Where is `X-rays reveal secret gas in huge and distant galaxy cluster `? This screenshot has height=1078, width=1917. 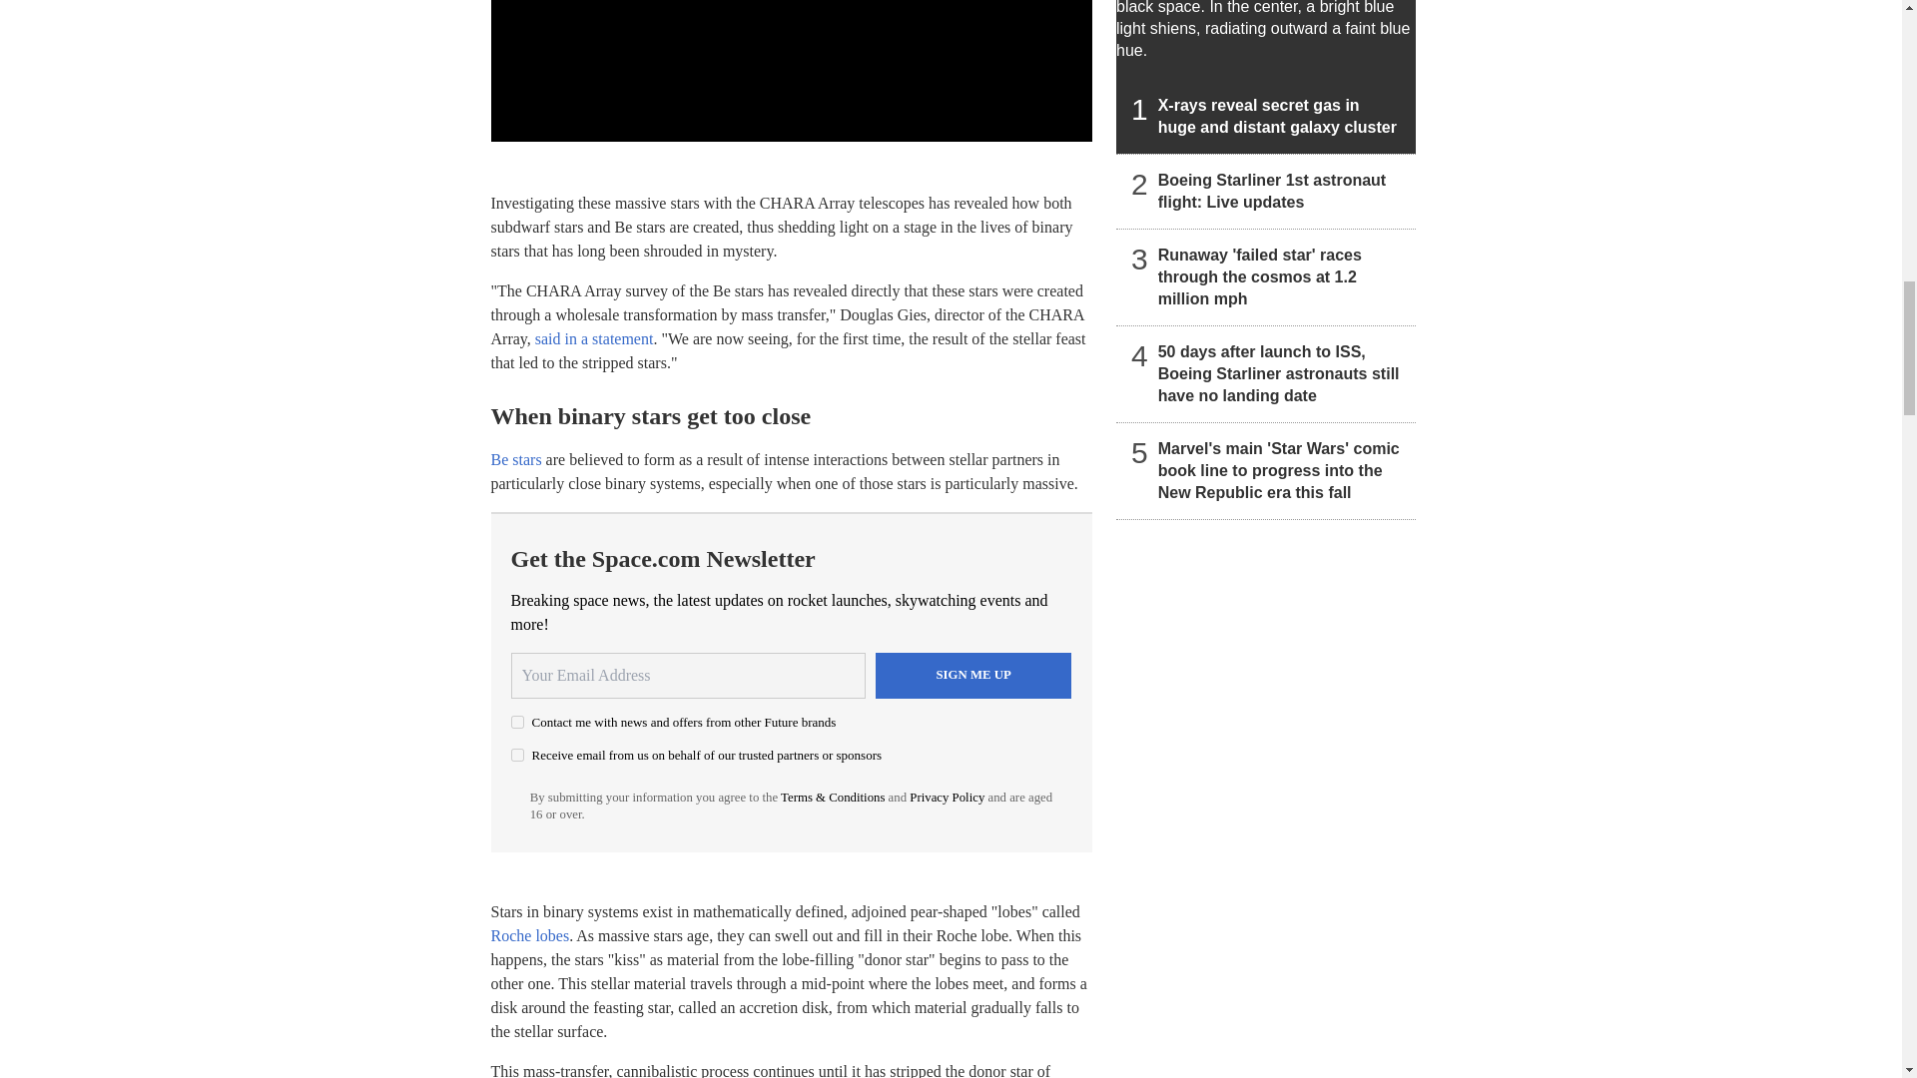 X-rays reveal secret gas in huge and distant galaxy cluster  is located at coordinates (1266, 77).